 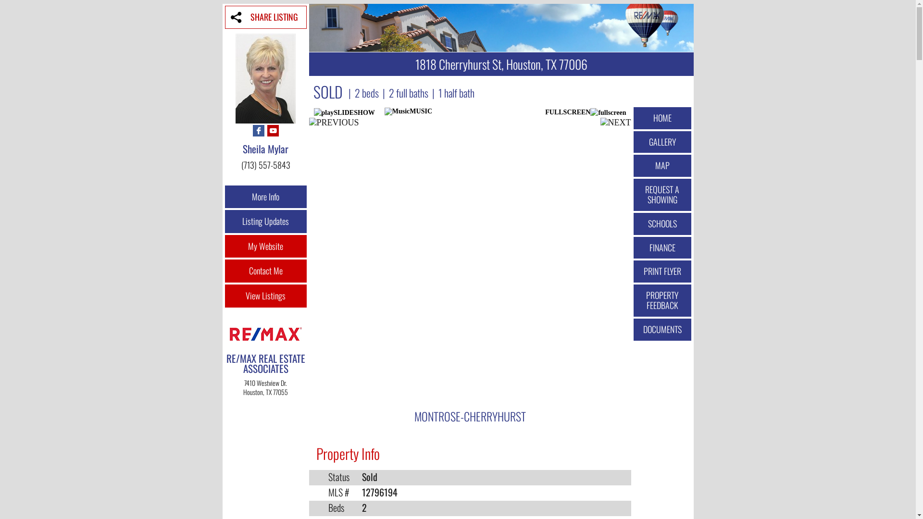 I want to click on My Website, so click(x=266, y=247).